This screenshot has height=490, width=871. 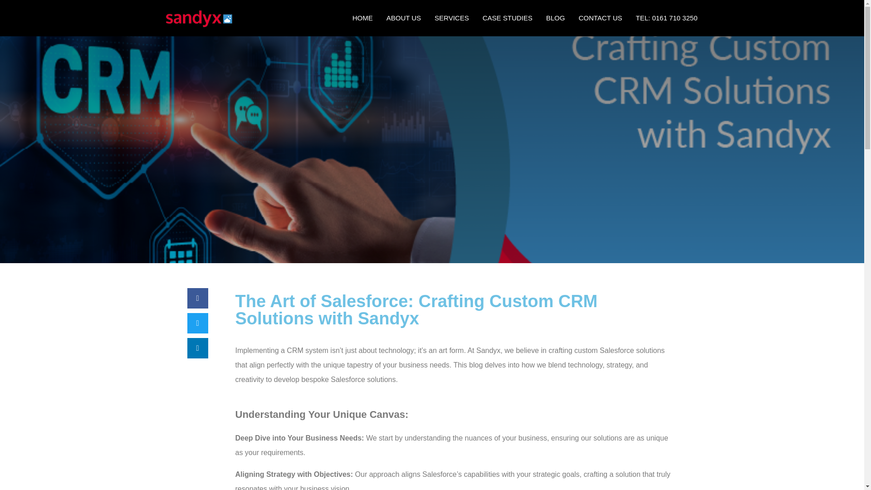 I want to click on SERVICES, so click(x=451, y=18).